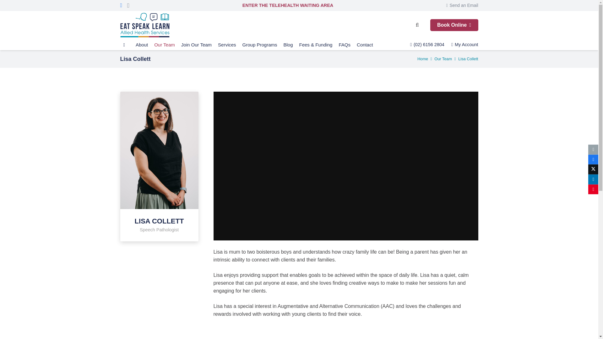 This screenshot has height=339, width=603. I want to click on Lisa Collett, so click(468, 59).